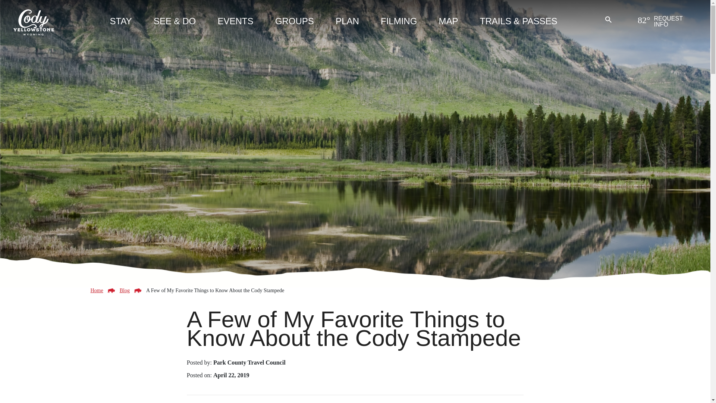 Image resolution: width=716 pixels, height=403 pixels. Describe the element at coordinates (235, 22) in the screenshot. I see `Calendar of Events` at that location.